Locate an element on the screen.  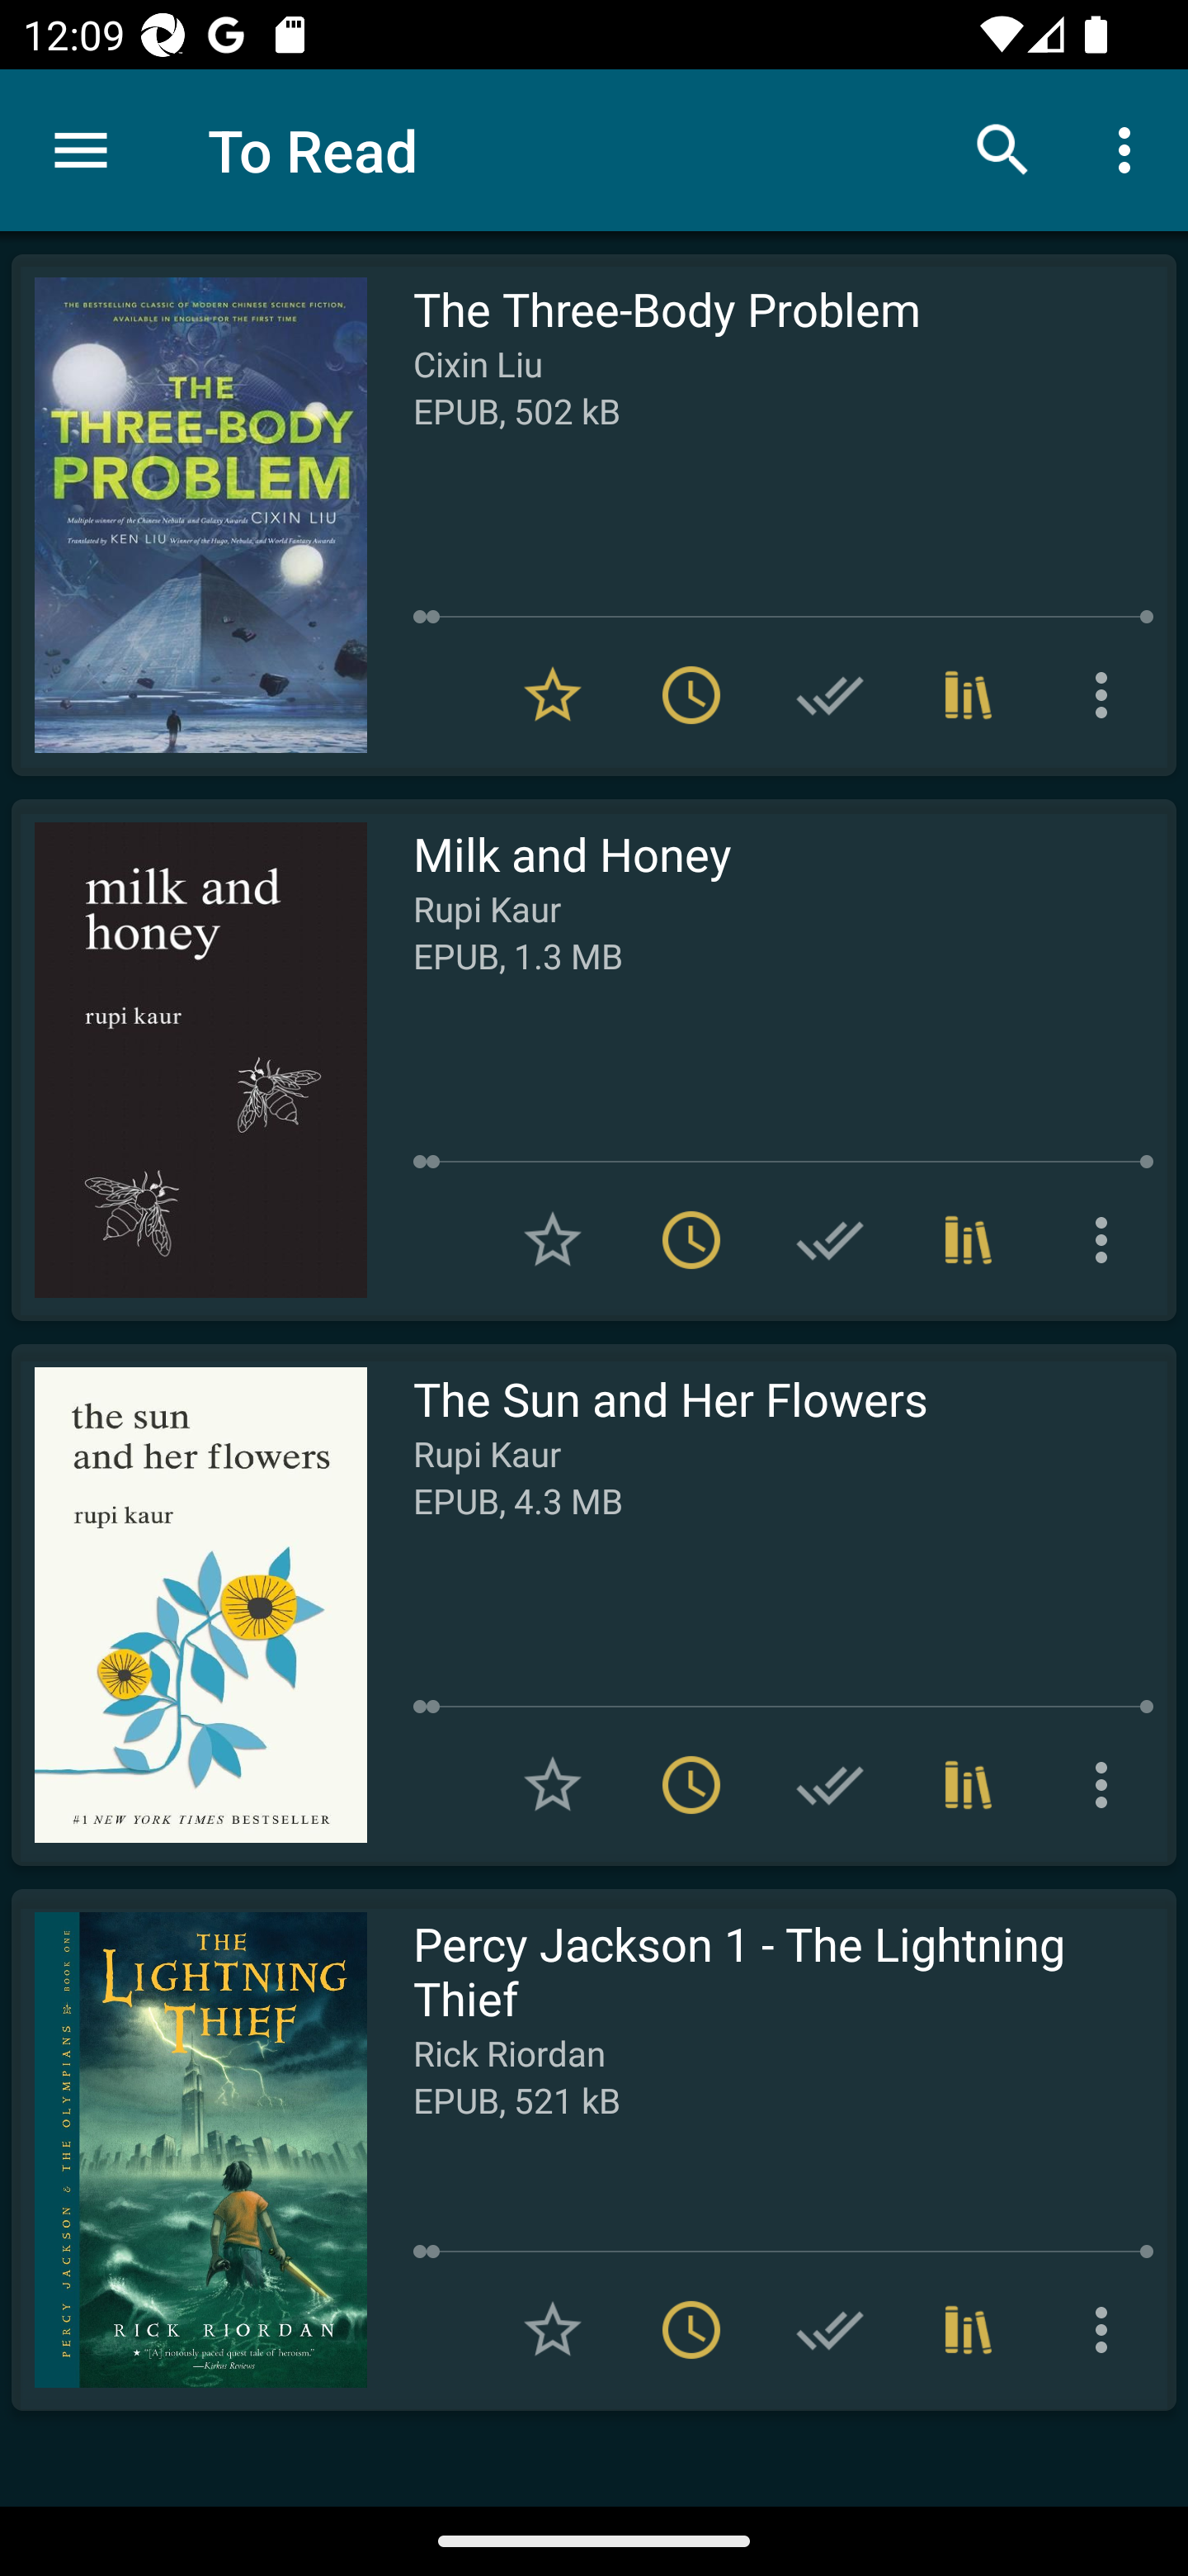
Read Milk and Honey is located at coordinates (189, 1060).